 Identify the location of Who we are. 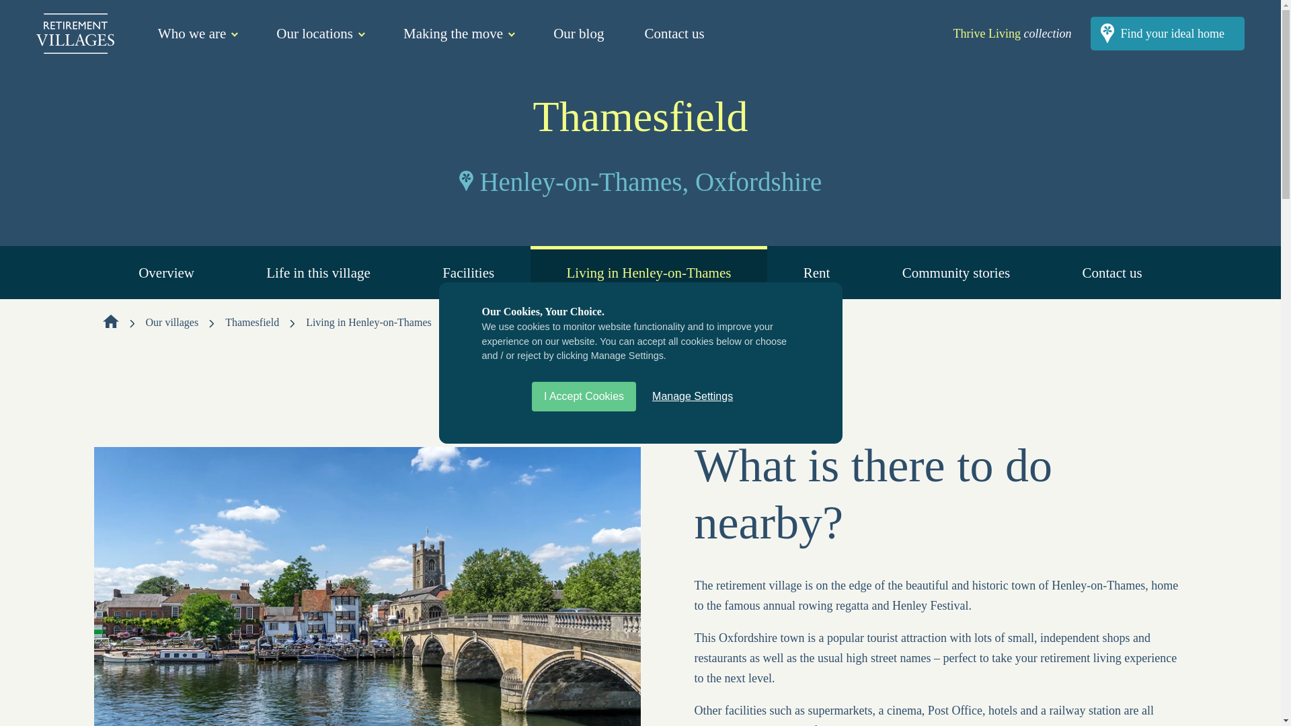
(196, 32).